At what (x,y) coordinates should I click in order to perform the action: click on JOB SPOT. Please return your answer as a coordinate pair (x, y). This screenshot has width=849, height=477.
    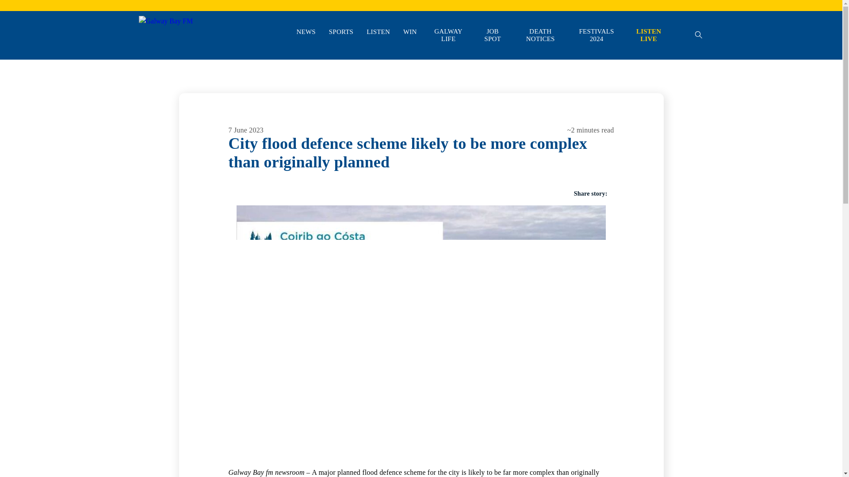
    Looking at the image, I should click on (492, 35).